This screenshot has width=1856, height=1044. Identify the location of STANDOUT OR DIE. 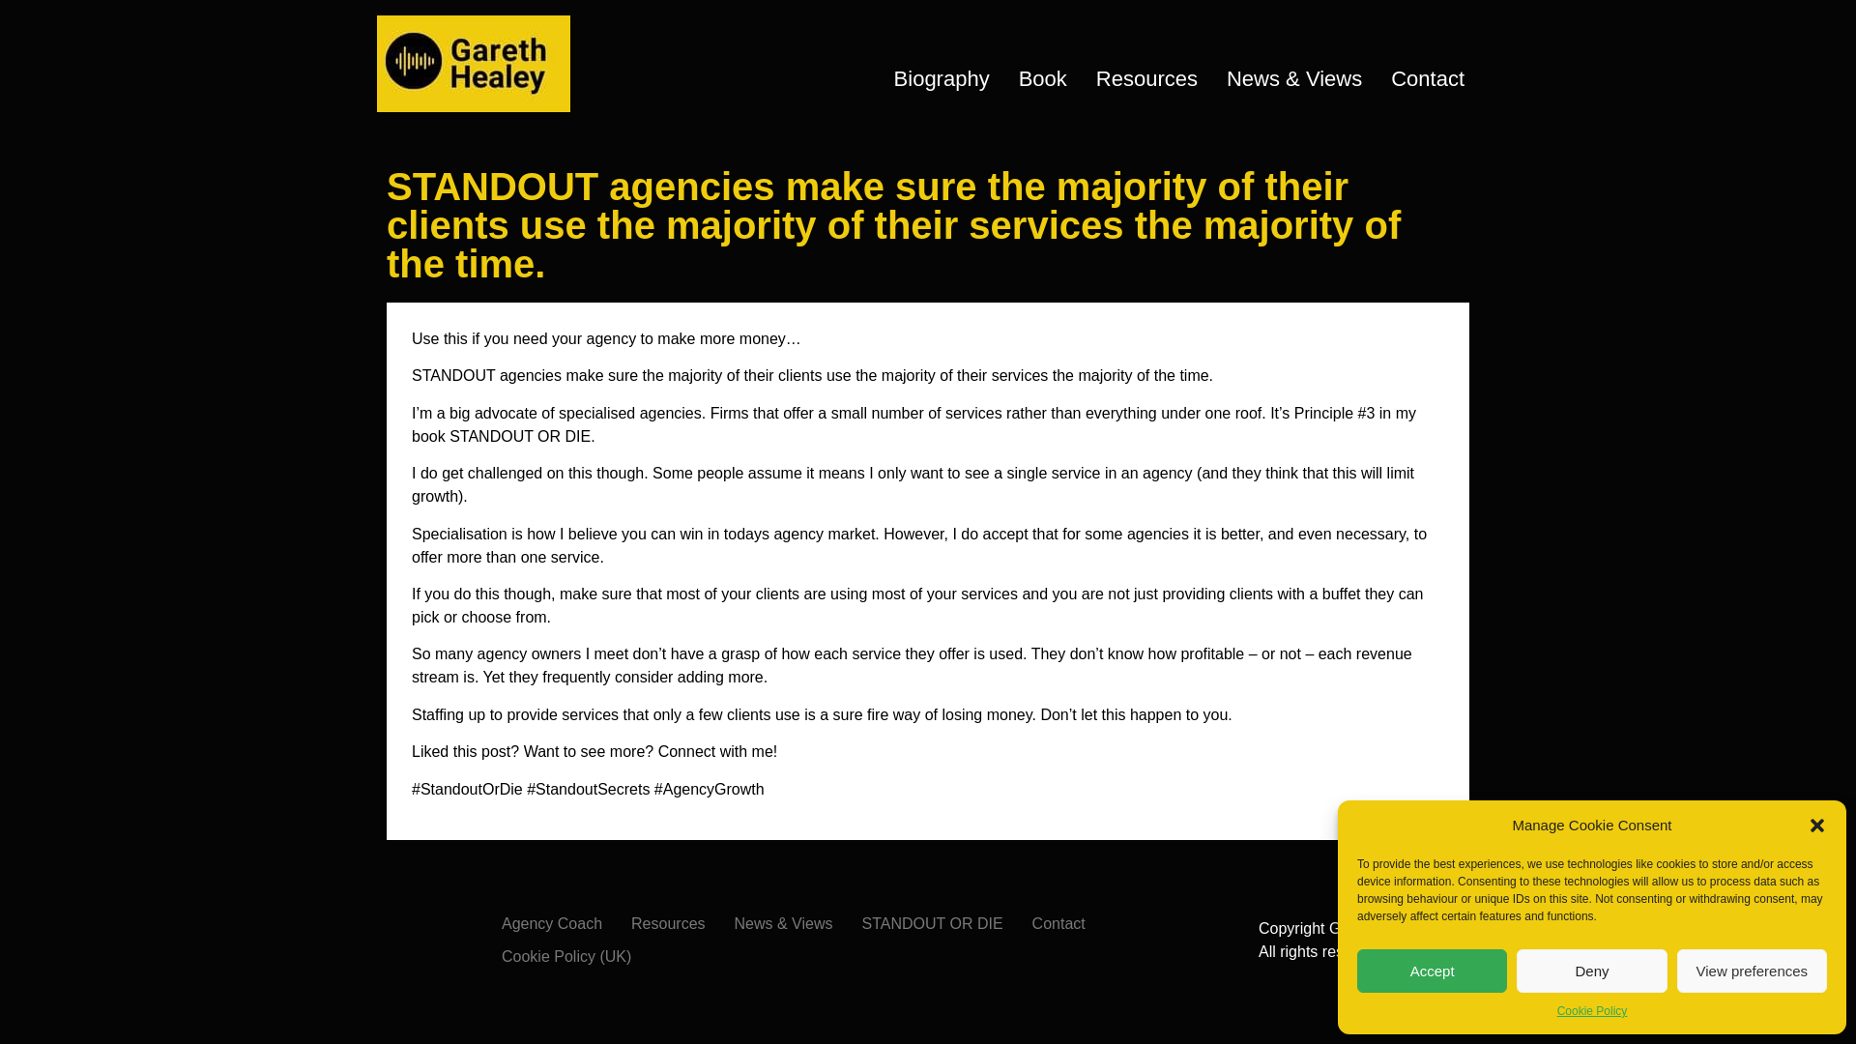
(932, 924).